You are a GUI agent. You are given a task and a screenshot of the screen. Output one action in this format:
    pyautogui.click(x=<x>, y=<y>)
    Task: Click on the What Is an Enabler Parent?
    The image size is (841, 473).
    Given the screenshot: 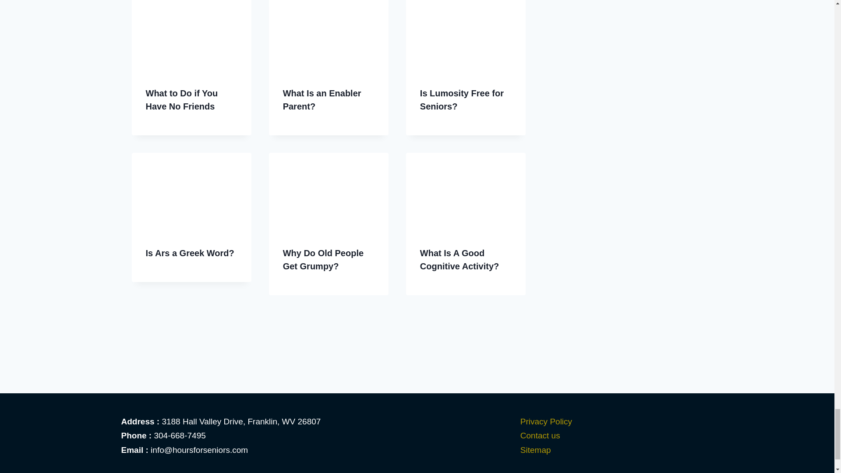 What is the action you would take?
    pyautogui.click(x=322, y=99)
    